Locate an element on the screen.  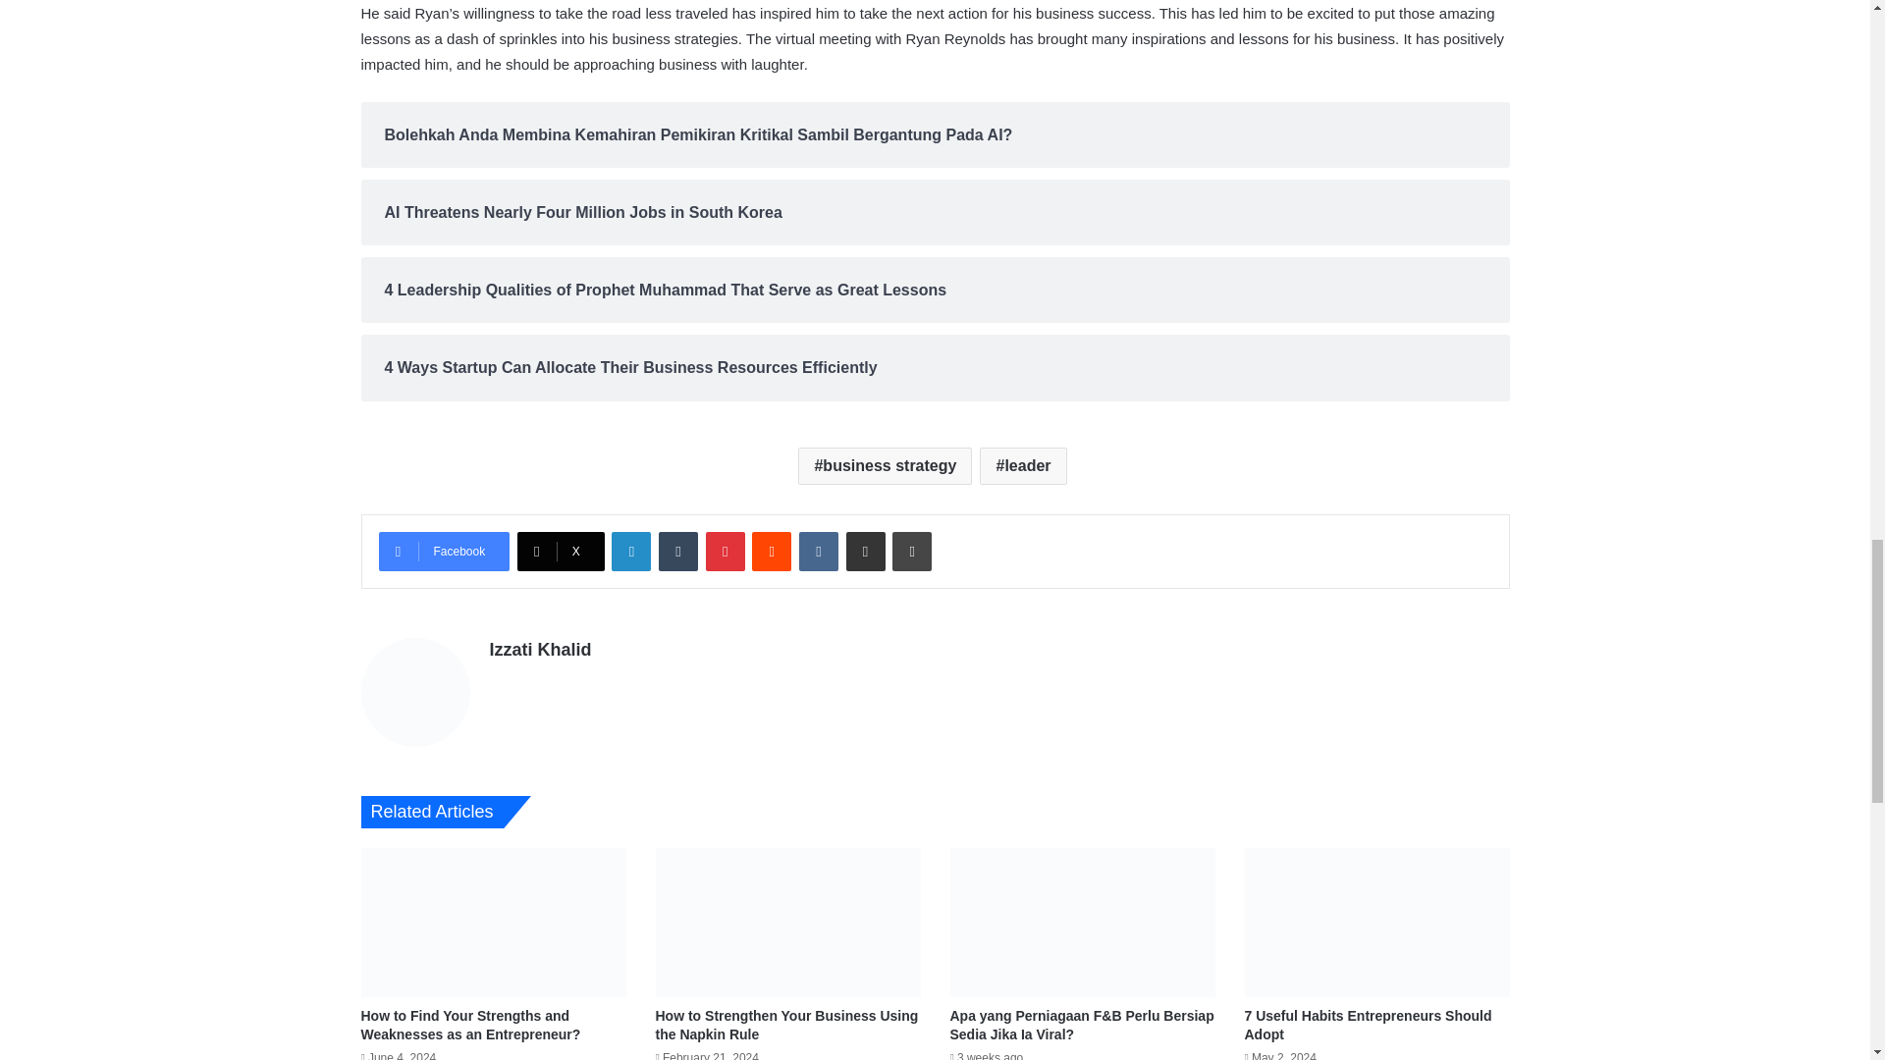
Pinterest is located at coordinates (725, 552).